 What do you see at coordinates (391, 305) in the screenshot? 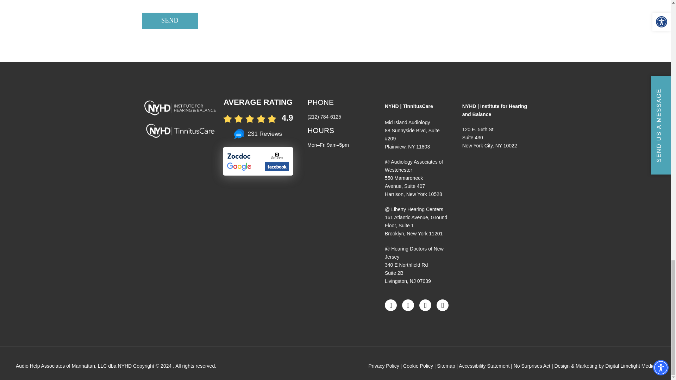
I see `Facebook` at bounding box center [391, 305].